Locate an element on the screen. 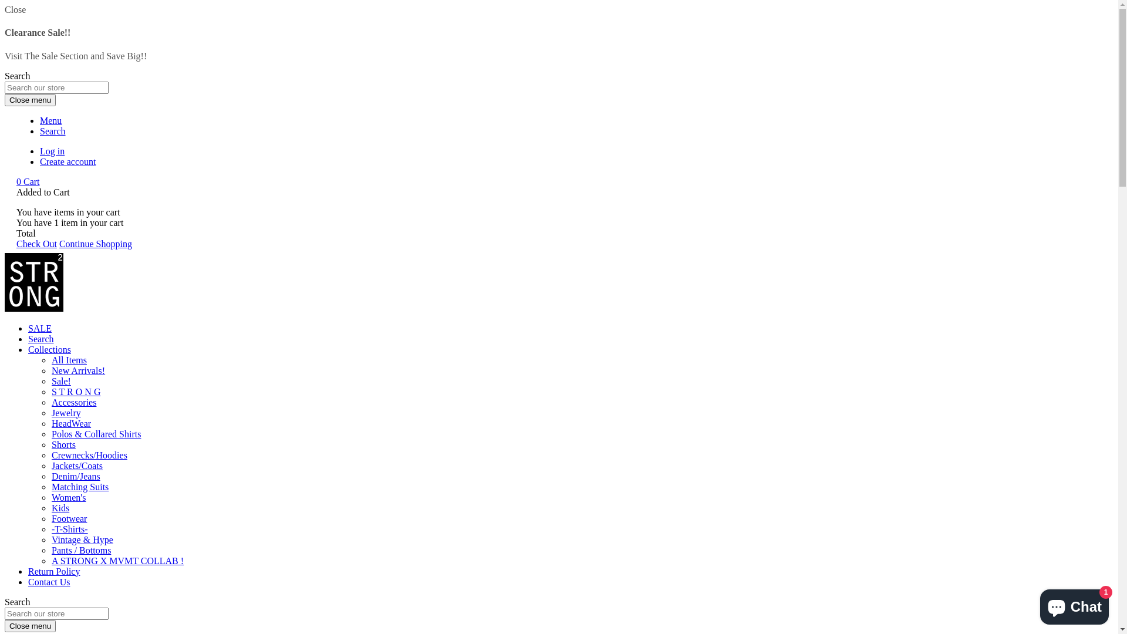  Create account is located at coordinates (68, 162).